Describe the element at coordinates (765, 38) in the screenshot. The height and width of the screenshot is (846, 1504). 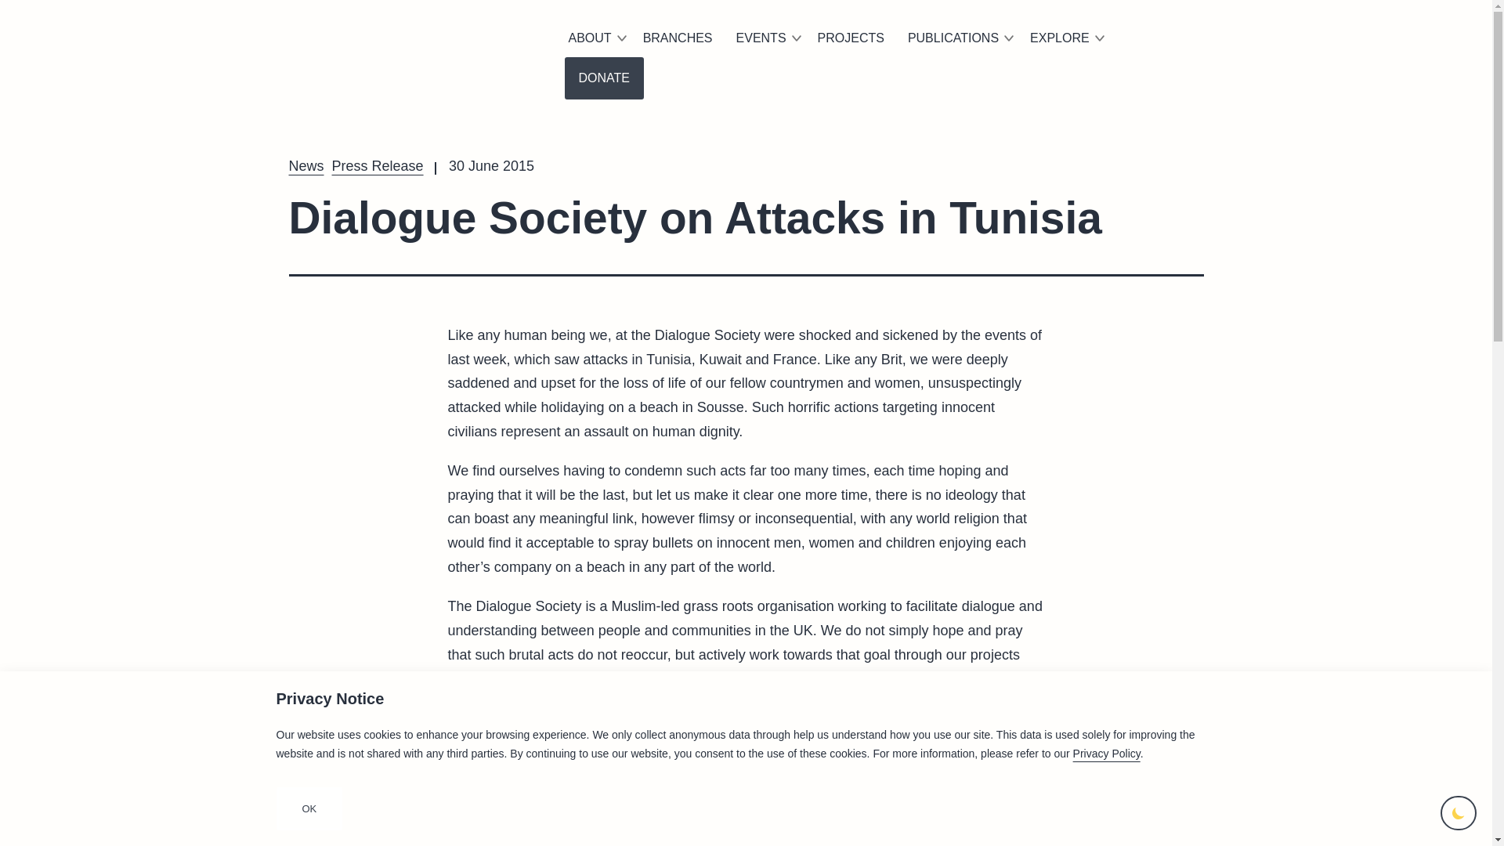
I see `EVENTS` at that location.